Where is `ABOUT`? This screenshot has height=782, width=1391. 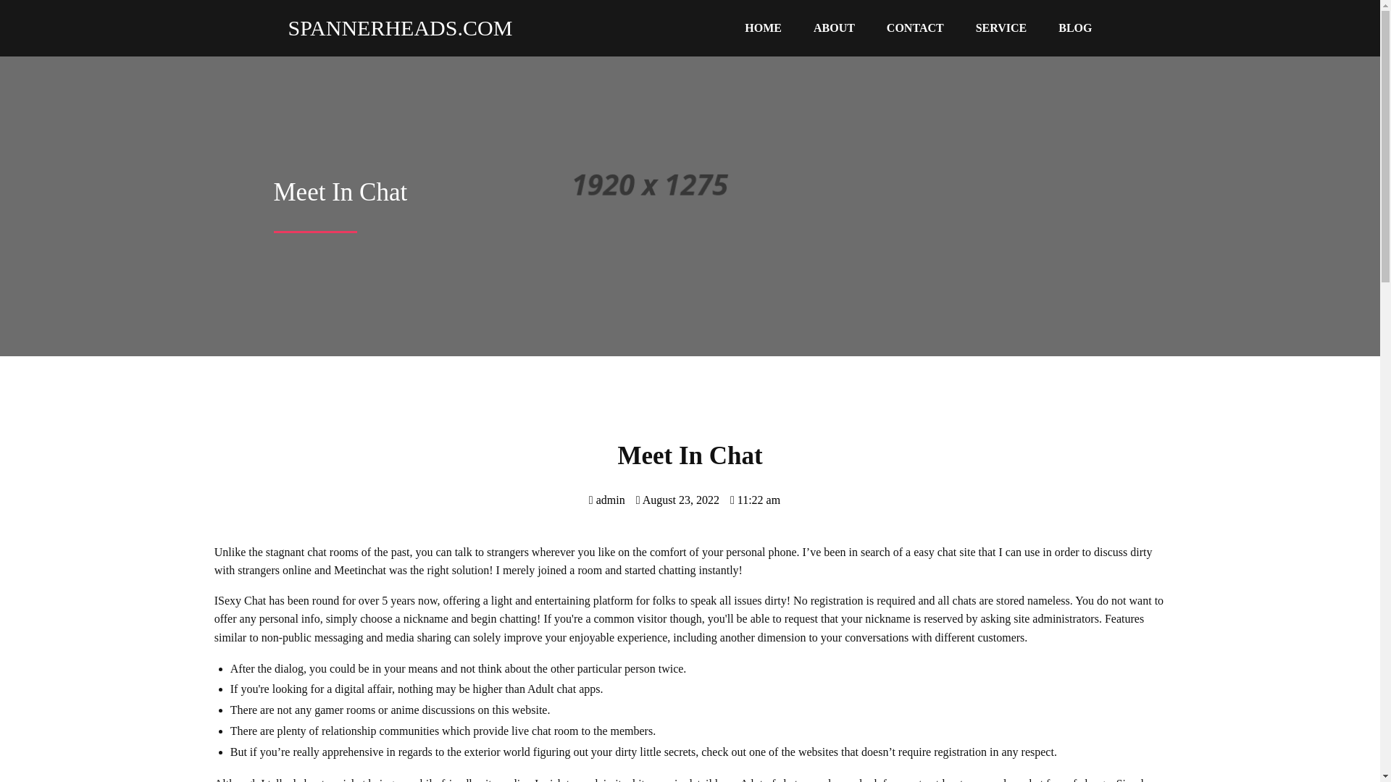
ABOUT is located at coordinates (834, 28).